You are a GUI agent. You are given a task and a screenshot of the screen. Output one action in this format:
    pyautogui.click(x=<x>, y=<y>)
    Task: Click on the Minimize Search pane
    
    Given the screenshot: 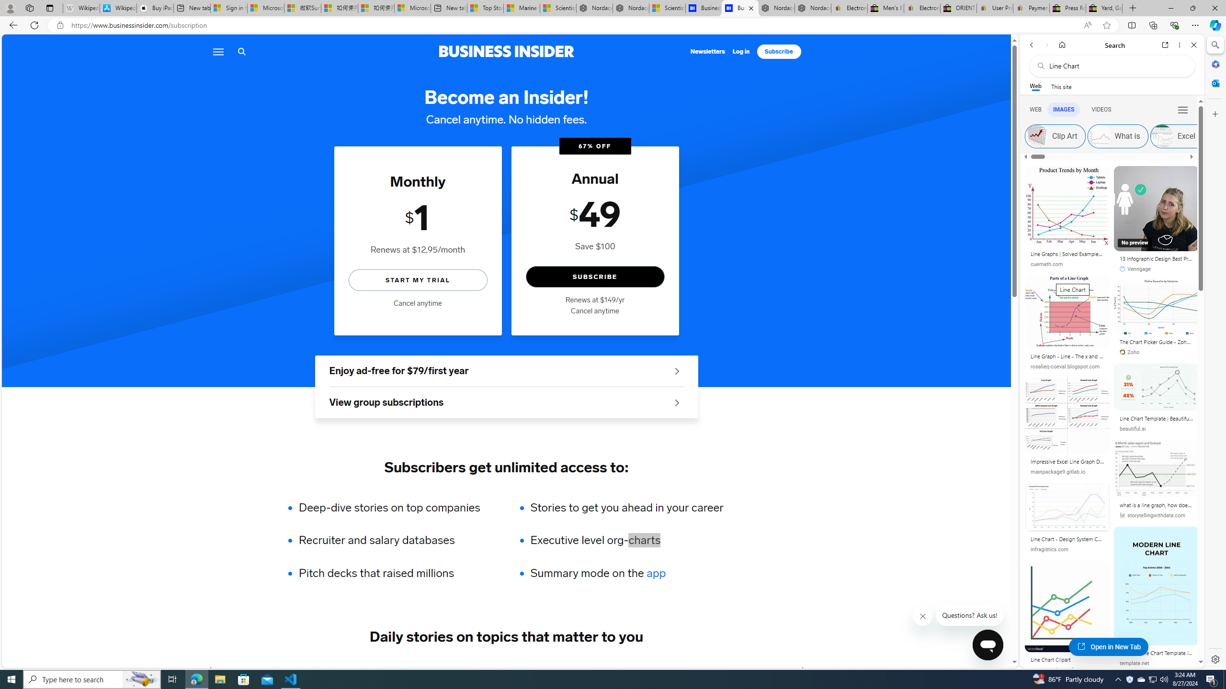 What is the action you would take?
    pyautogui.click(x=1215, y=45)
    